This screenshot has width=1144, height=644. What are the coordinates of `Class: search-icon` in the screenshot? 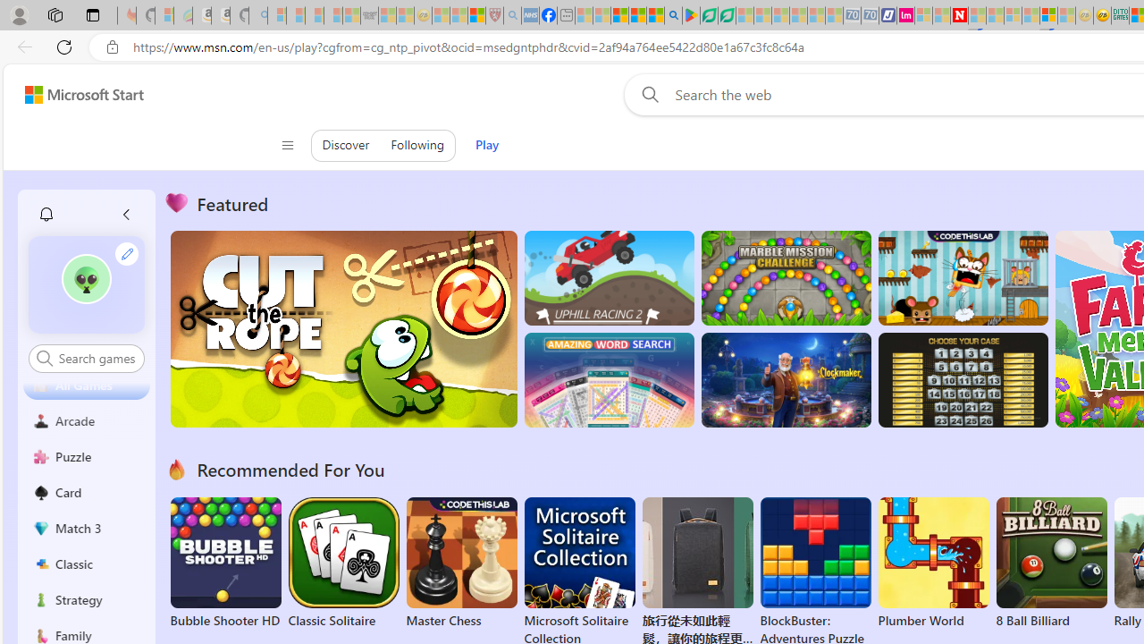 It's located at (45, 358).